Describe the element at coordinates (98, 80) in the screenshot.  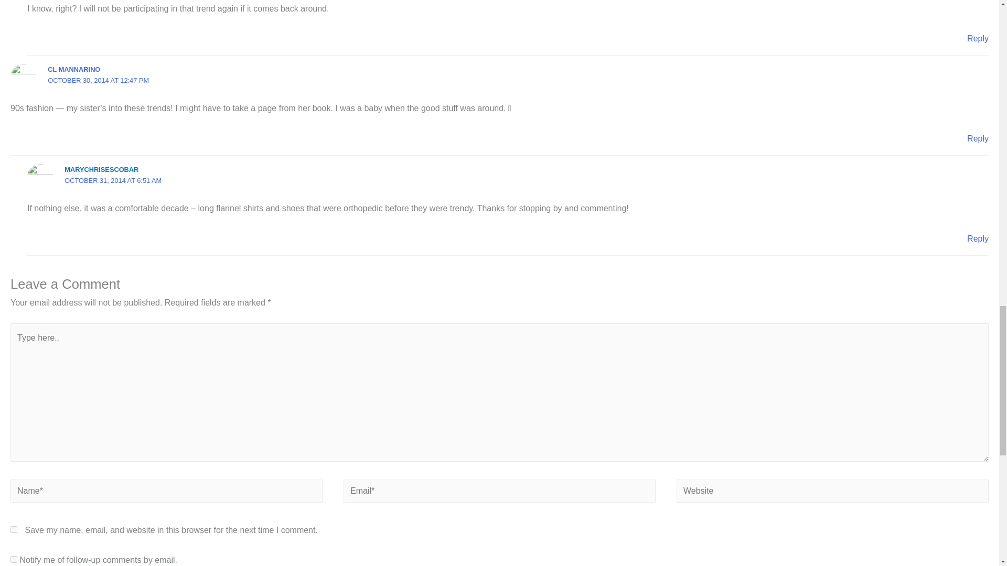
I see `OCTOBER 30, 2014 AT 12:47 PM` at that location.